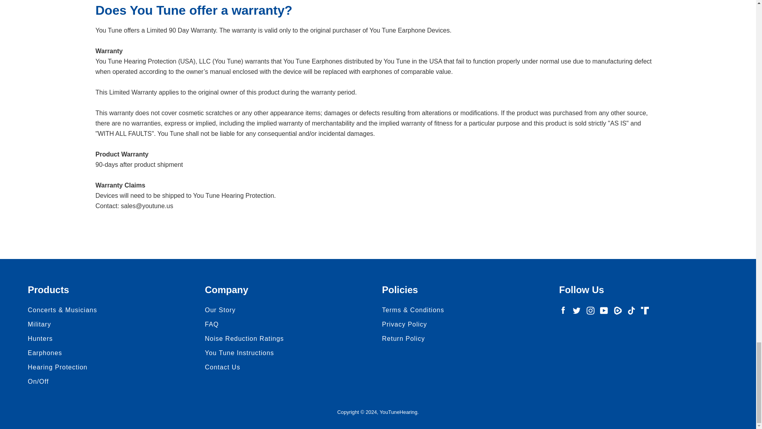  Describe the element at coordinates (618, 310) in the screenshot. I see `YouTuneHearing on Rumble` at that location.